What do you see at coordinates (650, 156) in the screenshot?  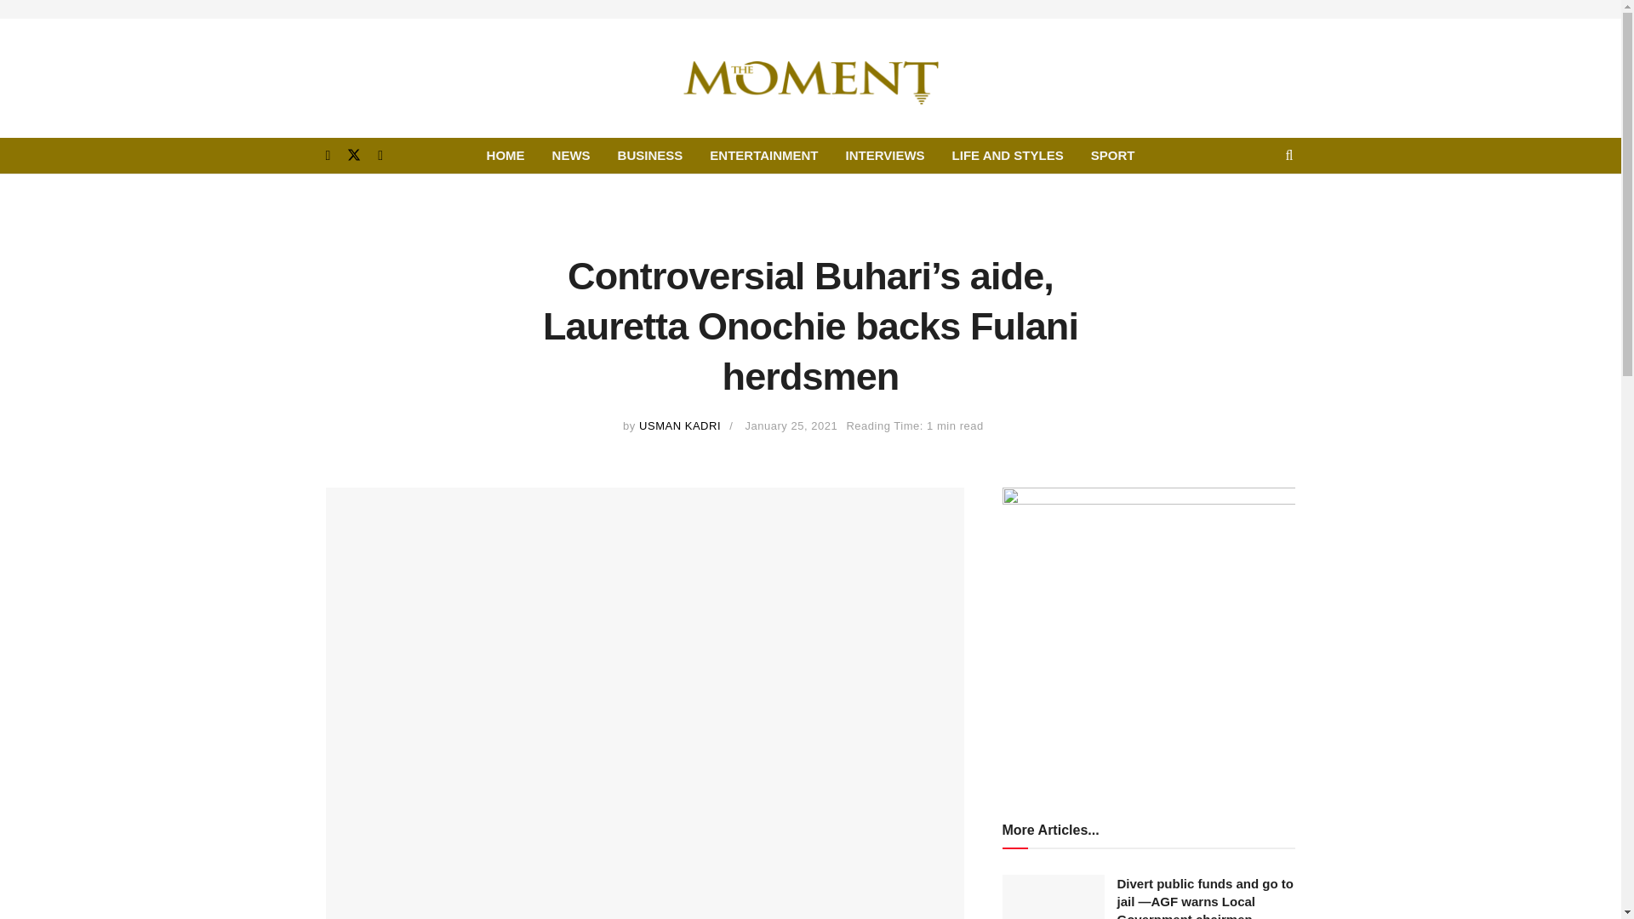 I see `BUSINESS` at bounding box center [650, 156].